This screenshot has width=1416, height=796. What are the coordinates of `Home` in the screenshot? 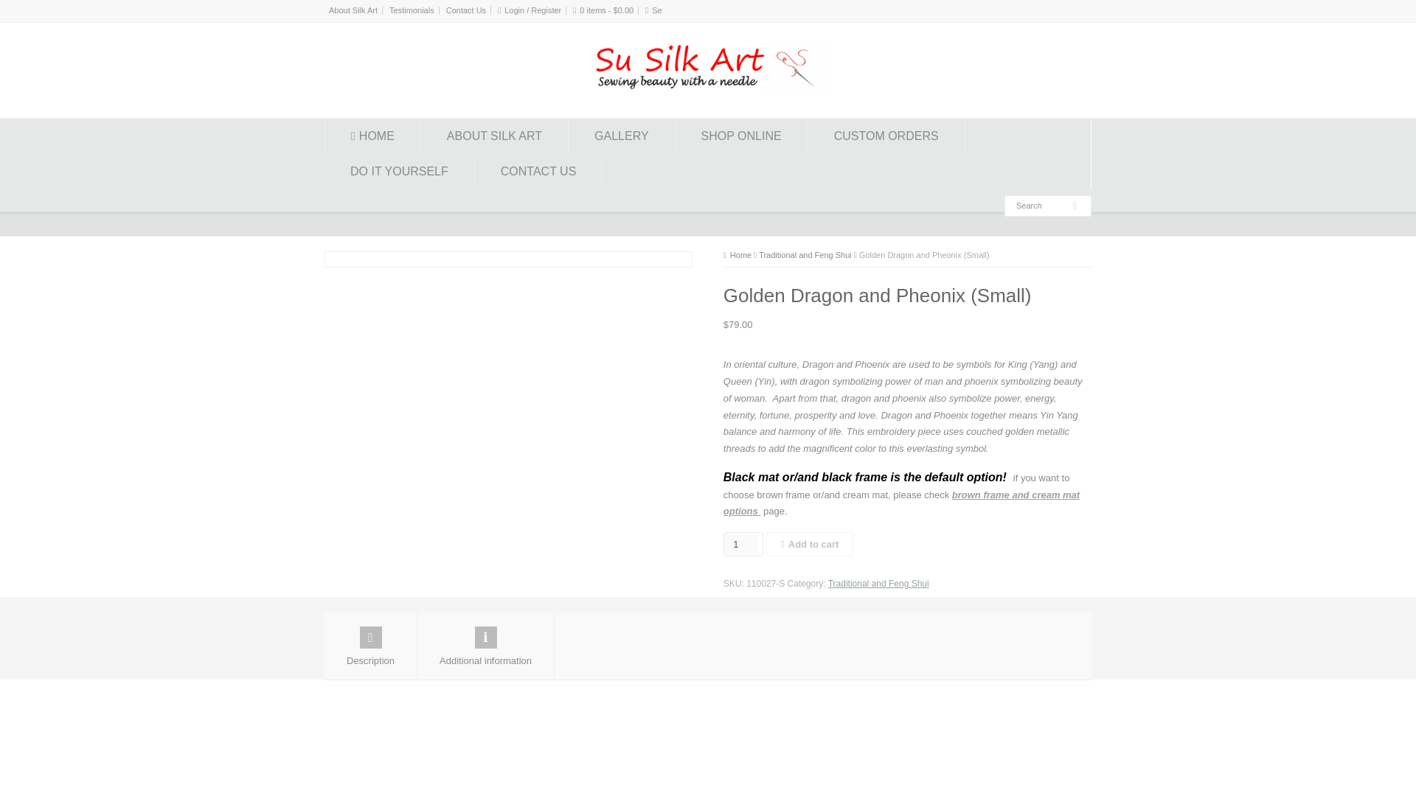 It's located at (737, 255).